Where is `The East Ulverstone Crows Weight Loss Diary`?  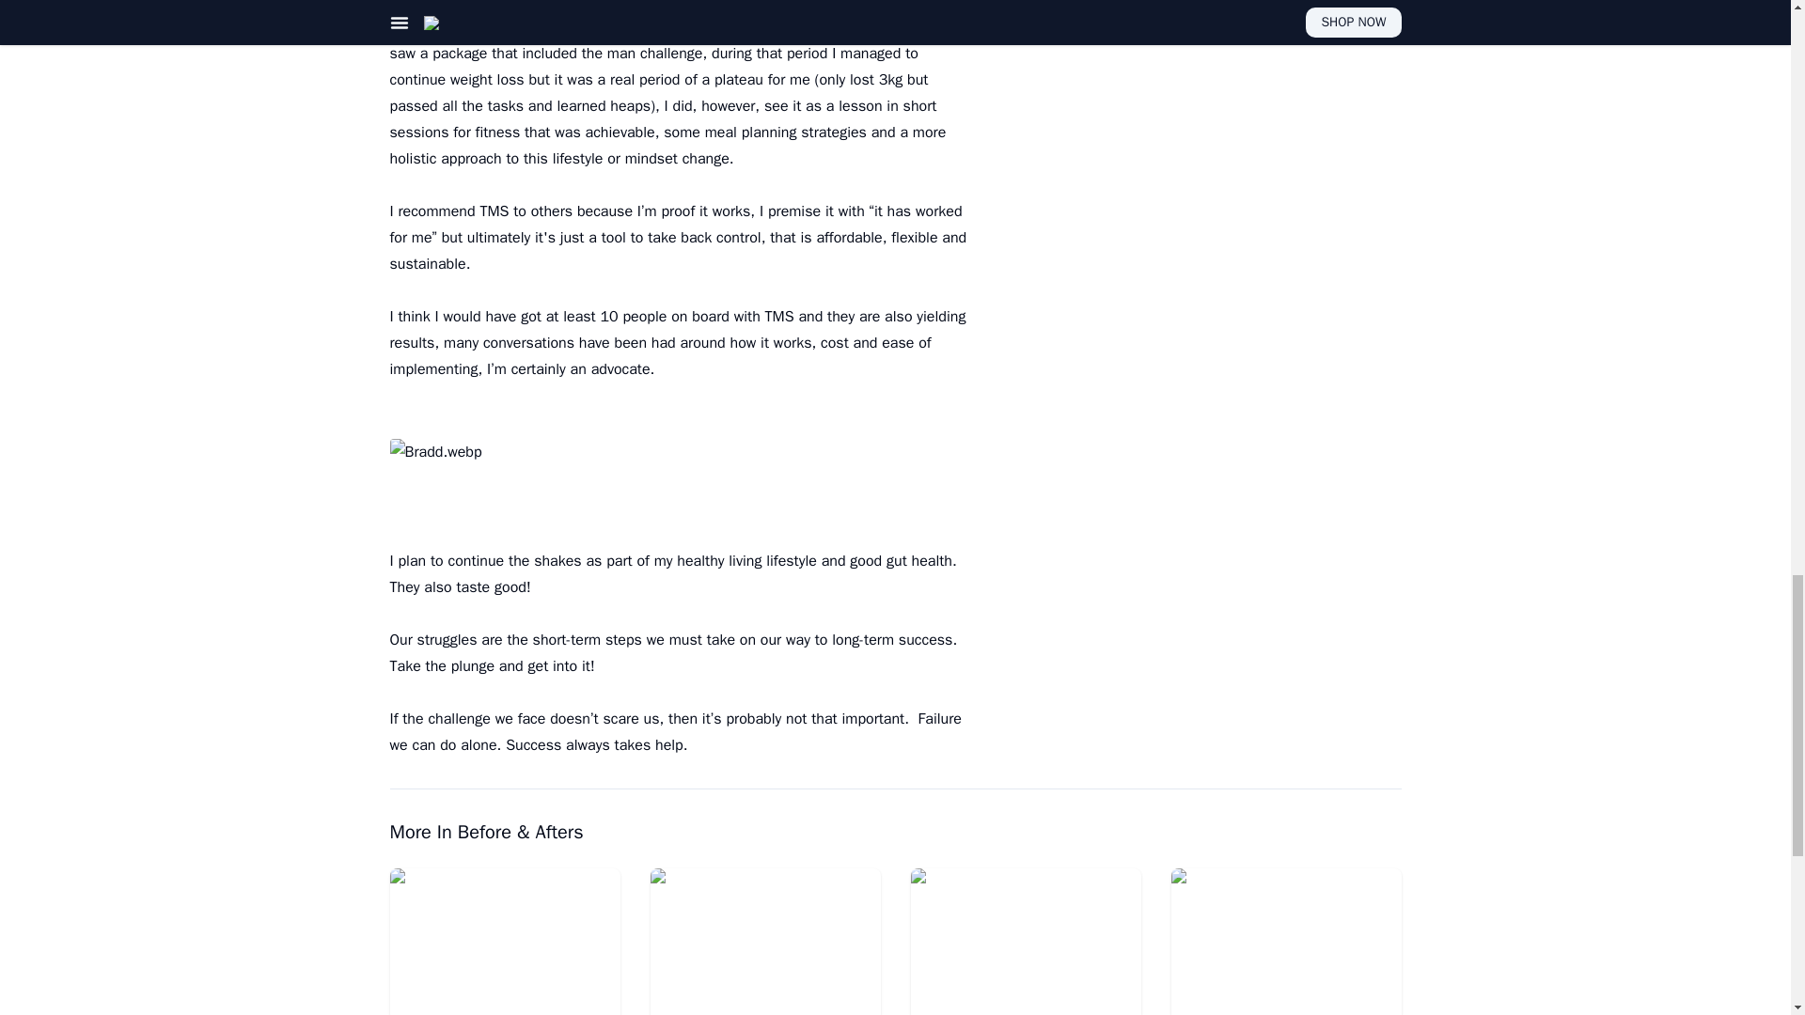 The East Ulverstone Crows Weight Loss Diary is located at coordinates (765, 942).